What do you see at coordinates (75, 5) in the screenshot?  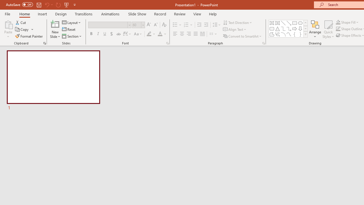 I see `Customize Quick Access Toolbar` at bounding box center [75, 5].